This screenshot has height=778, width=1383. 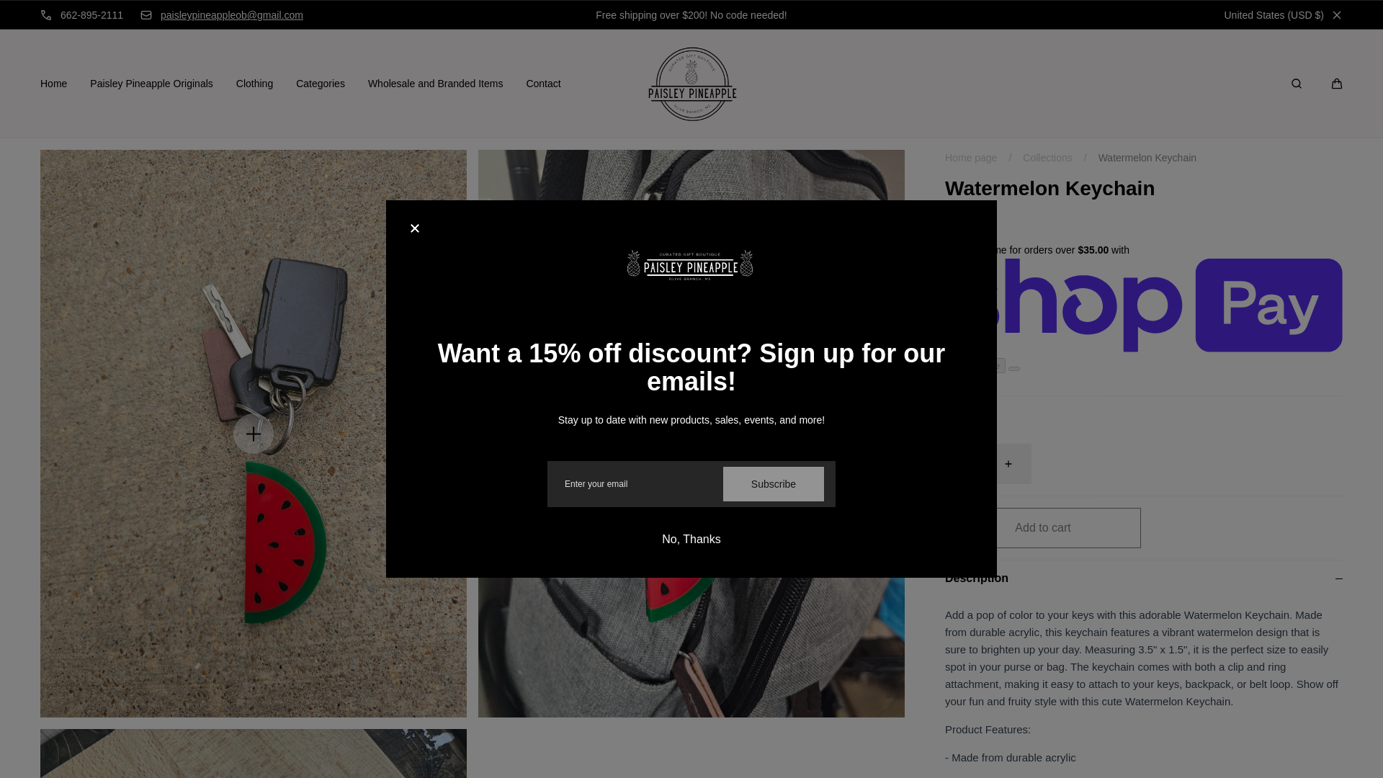 What do you see at coordinates (774, 484) in the screenshot?
I see `Subscribe` at bounding box center [774, 484].